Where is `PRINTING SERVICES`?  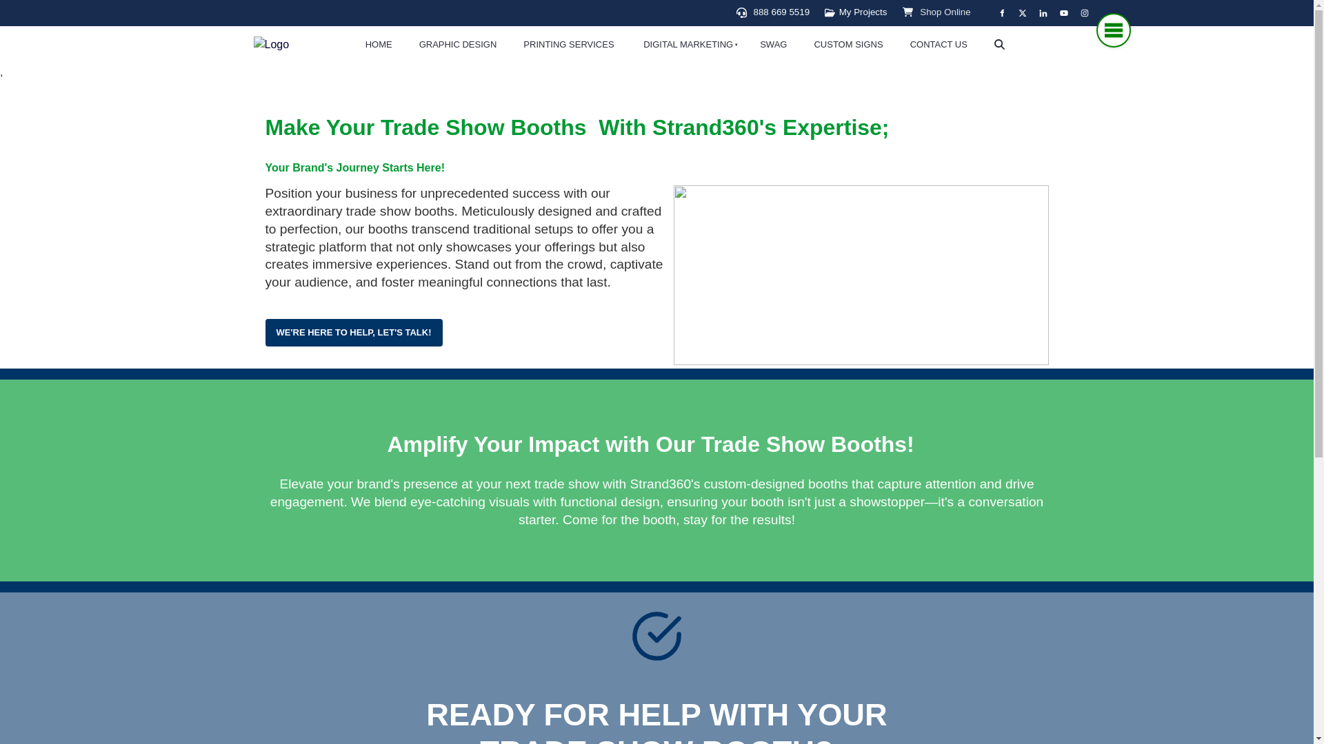 PRINTING SERVICES is located at coordinates (568, 44).